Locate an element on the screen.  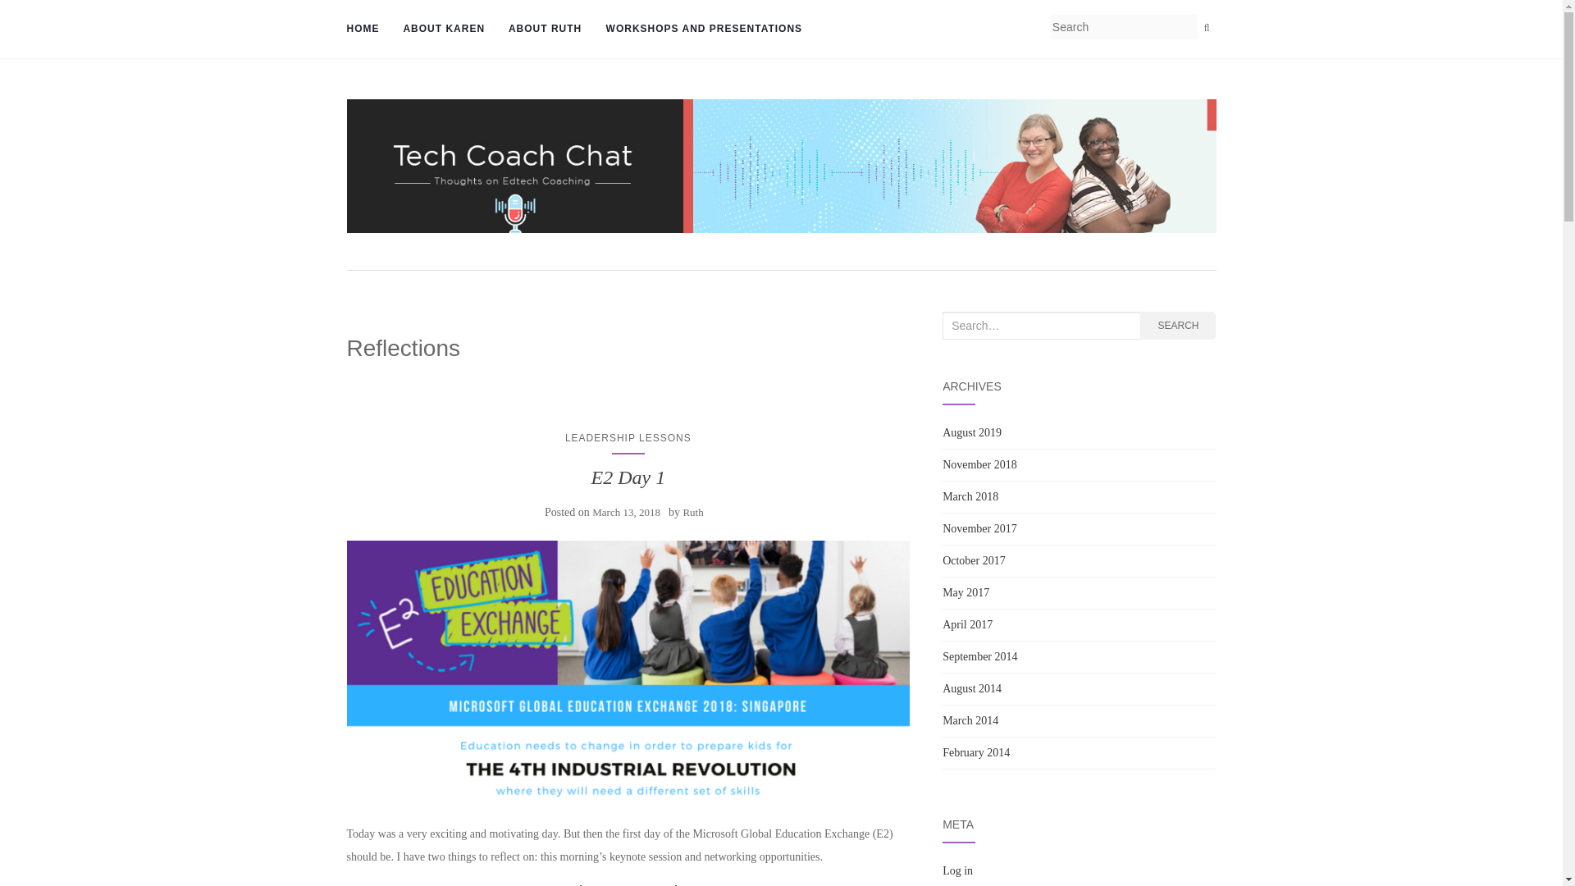
Workshops and Presentations is located at coordinates (701, 30).